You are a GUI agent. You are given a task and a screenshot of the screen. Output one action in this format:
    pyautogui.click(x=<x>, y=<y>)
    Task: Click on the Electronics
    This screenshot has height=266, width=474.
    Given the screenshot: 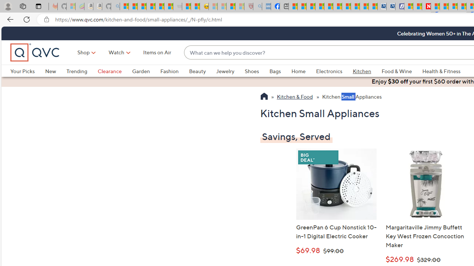 What is the action you would take?
    pyautogui.click(x=334, y=71)
    